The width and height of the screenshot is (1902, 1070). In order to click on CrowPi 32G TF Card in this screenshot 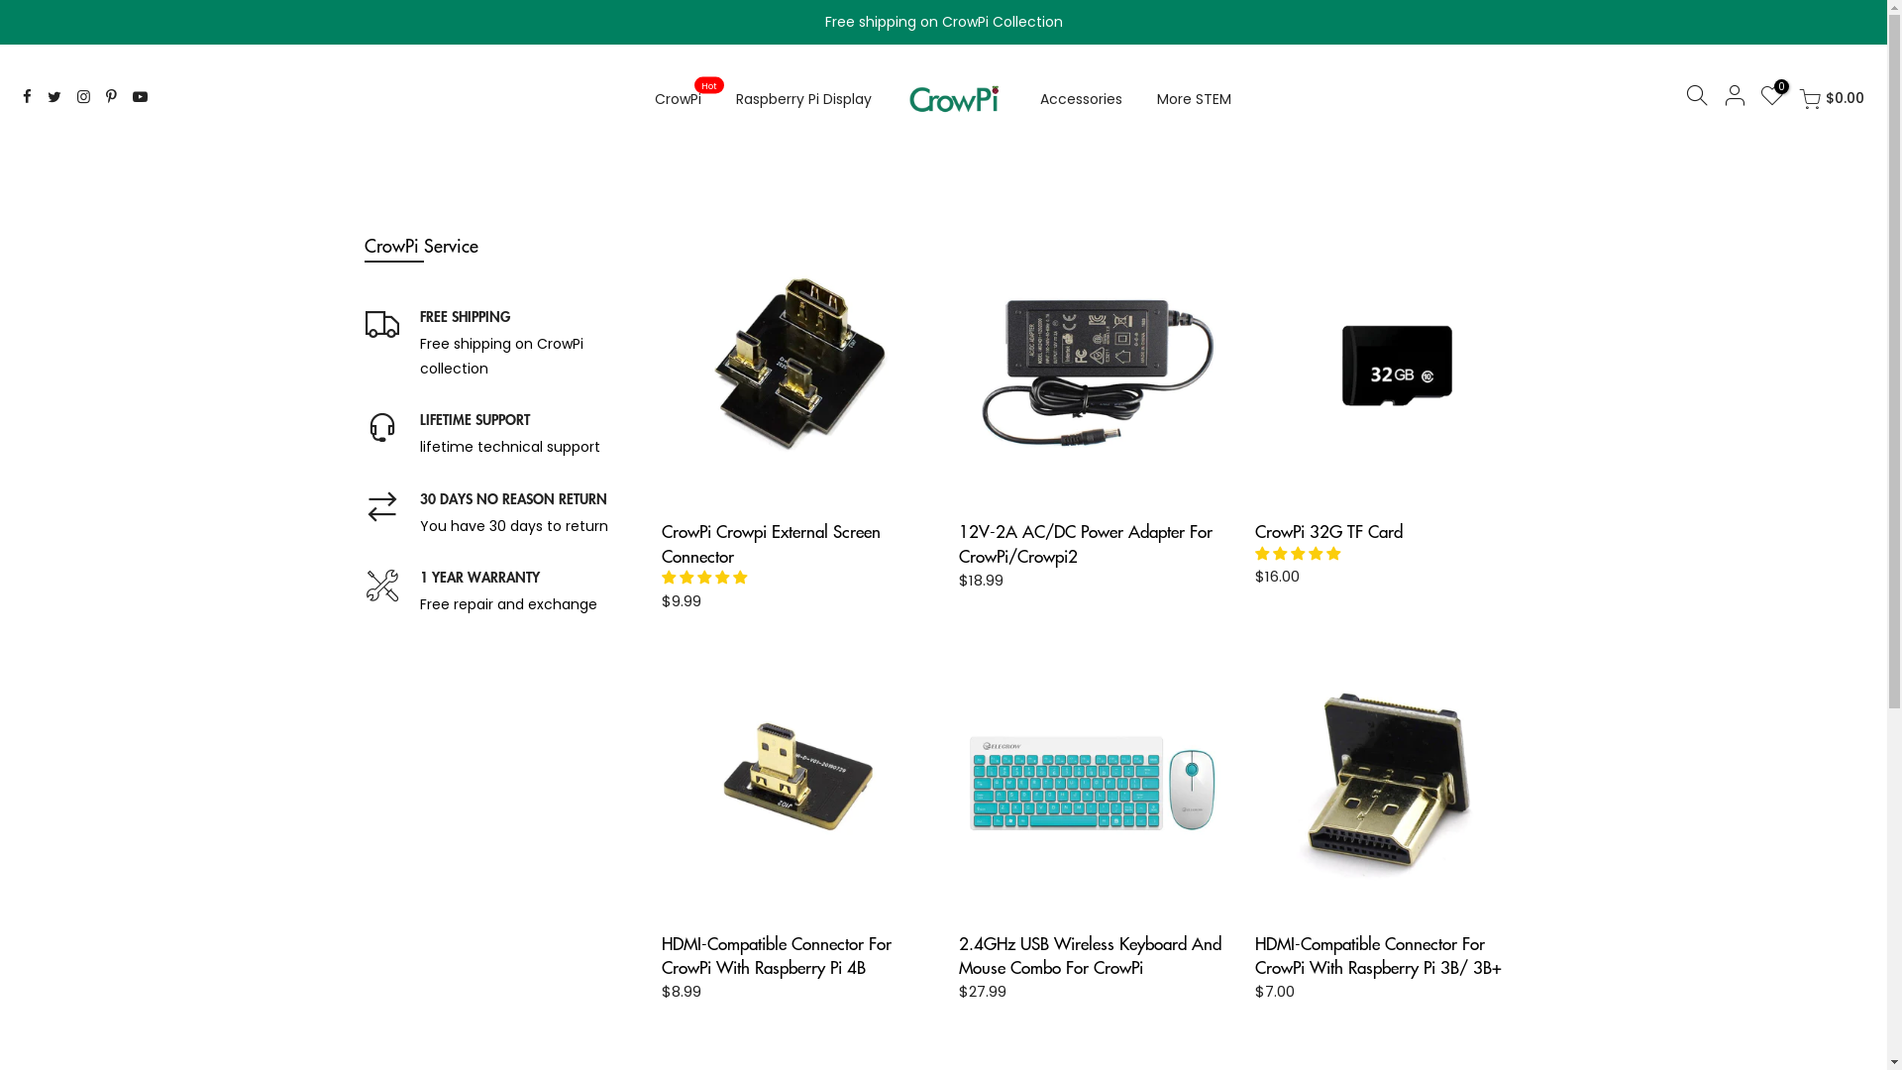, I will do `click(1329, 531)`.